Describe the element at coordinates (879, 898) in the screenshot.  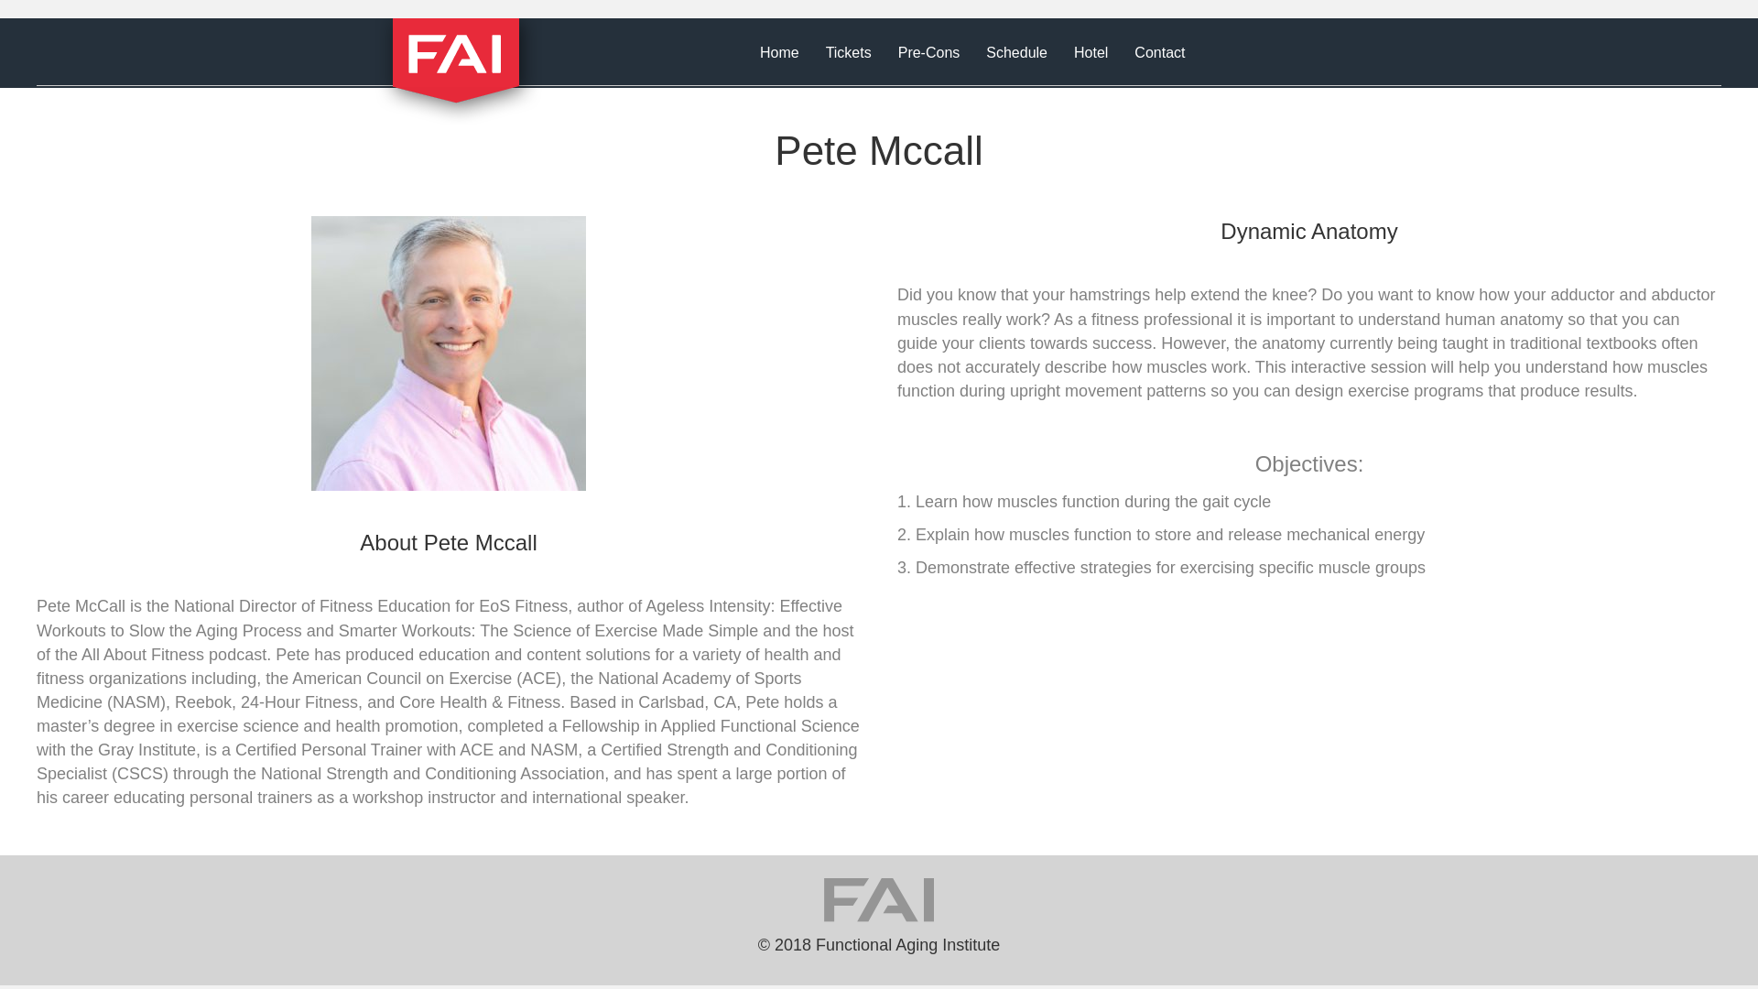
I see `ftlogo` at that location.